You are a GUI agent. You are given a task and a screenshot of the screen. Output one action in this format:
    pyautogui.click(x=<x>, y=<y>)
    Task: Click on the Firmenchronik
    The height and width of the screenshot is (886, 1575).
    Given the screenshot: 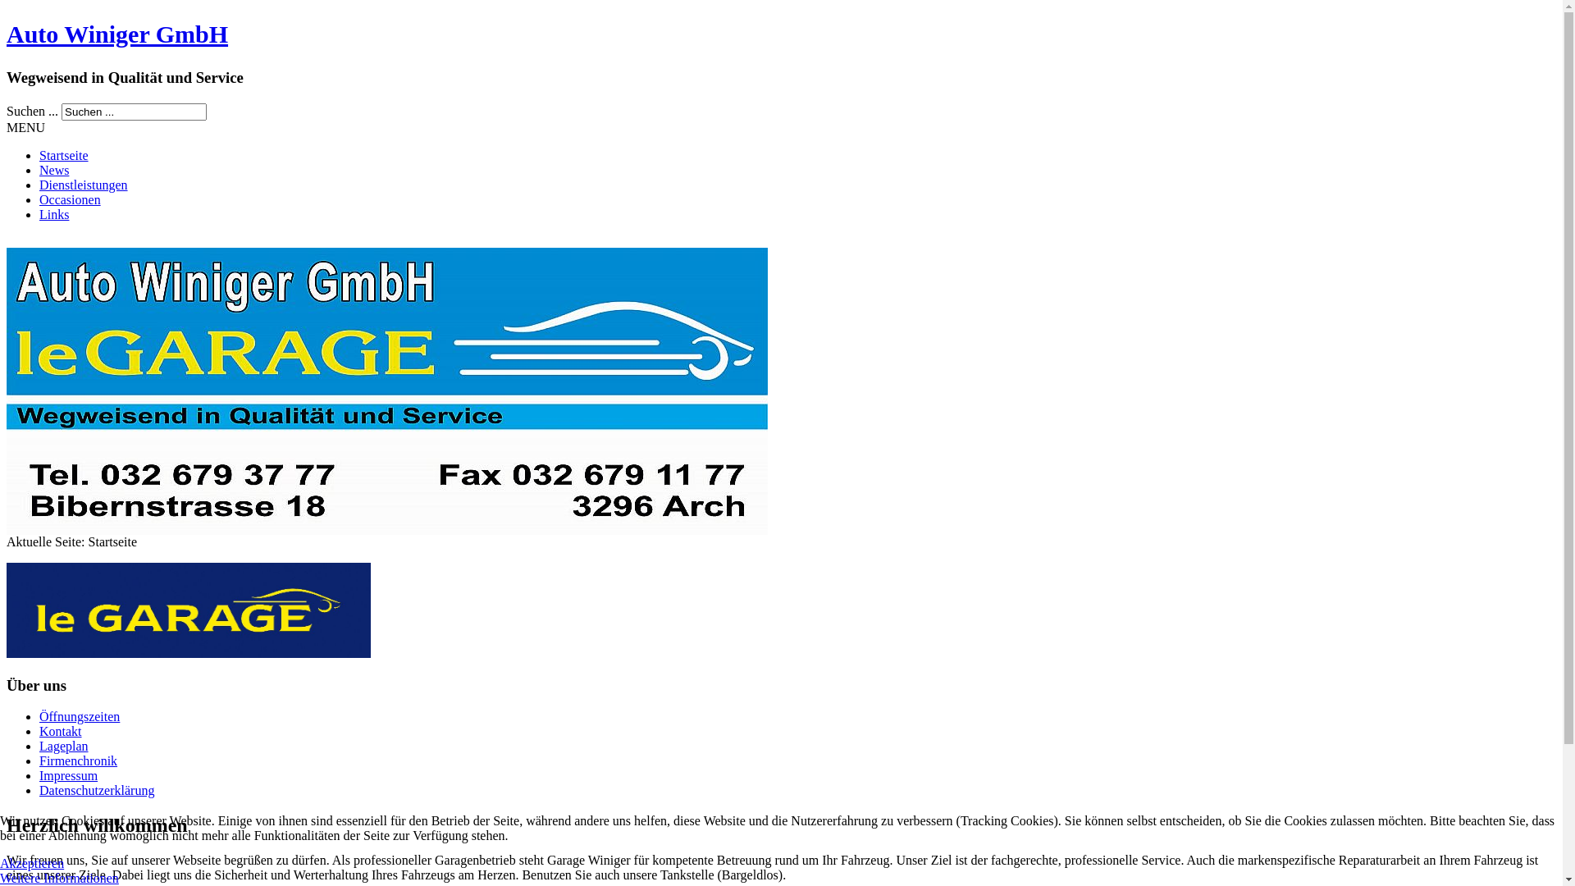 What is the action you would take?
    pyautogui.click(x=79, y=761)
    